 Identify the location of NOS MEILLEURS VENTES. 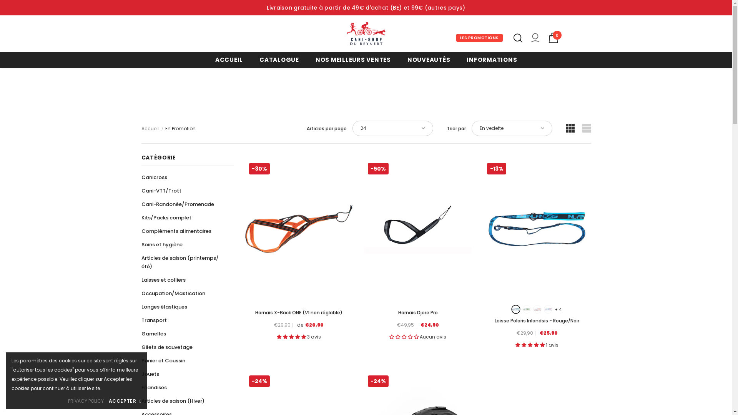
(353, 60).